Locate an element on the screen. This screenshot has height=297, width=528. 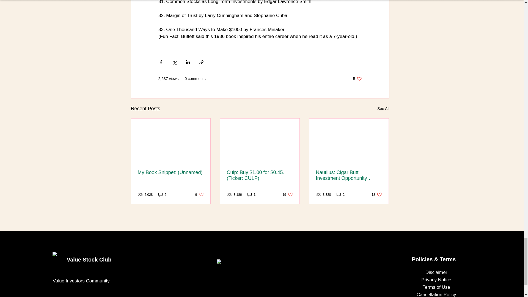
Terms of Use is located at coordinates (436, 287).